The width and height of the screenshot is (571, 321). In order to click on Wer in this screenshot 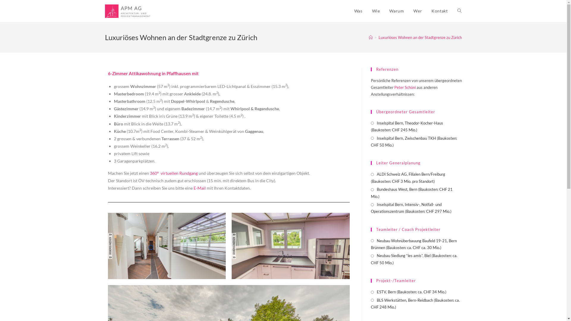, I will do `click(418, 11)`.